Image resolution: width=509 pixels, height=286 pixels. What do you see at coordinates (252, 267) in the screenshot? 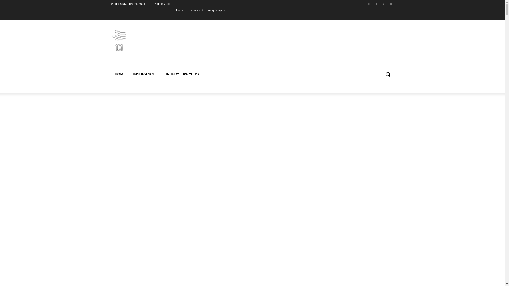
I see `Advertisement` at bounding box center [252, 267].